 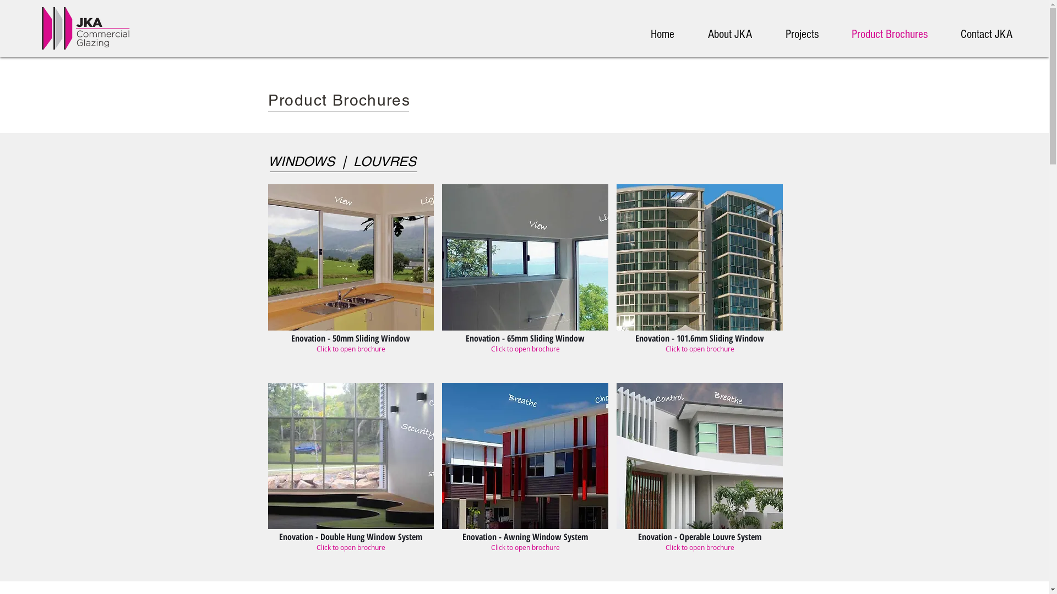 I want to click on Enovation - 50mm Sliding Window
Click to open brochure, so click(x=351, y=279).